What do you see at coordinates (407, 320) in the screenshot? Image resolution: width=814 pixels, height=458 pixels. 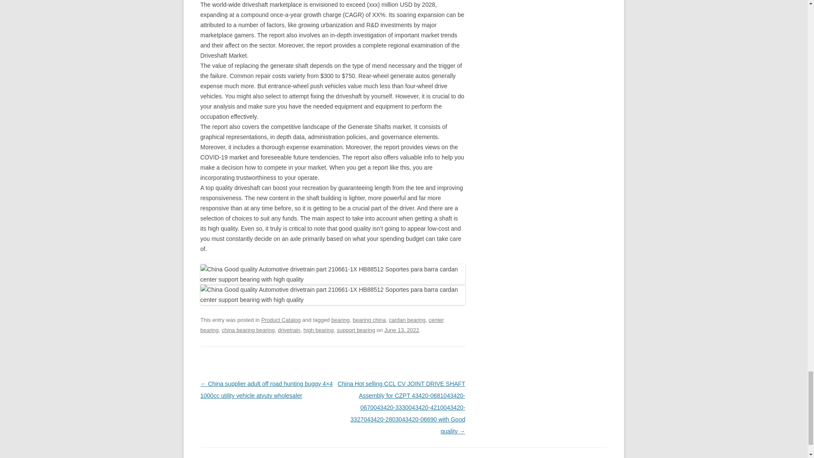 I see `cardan bearing` at bounding box center [407, 320].